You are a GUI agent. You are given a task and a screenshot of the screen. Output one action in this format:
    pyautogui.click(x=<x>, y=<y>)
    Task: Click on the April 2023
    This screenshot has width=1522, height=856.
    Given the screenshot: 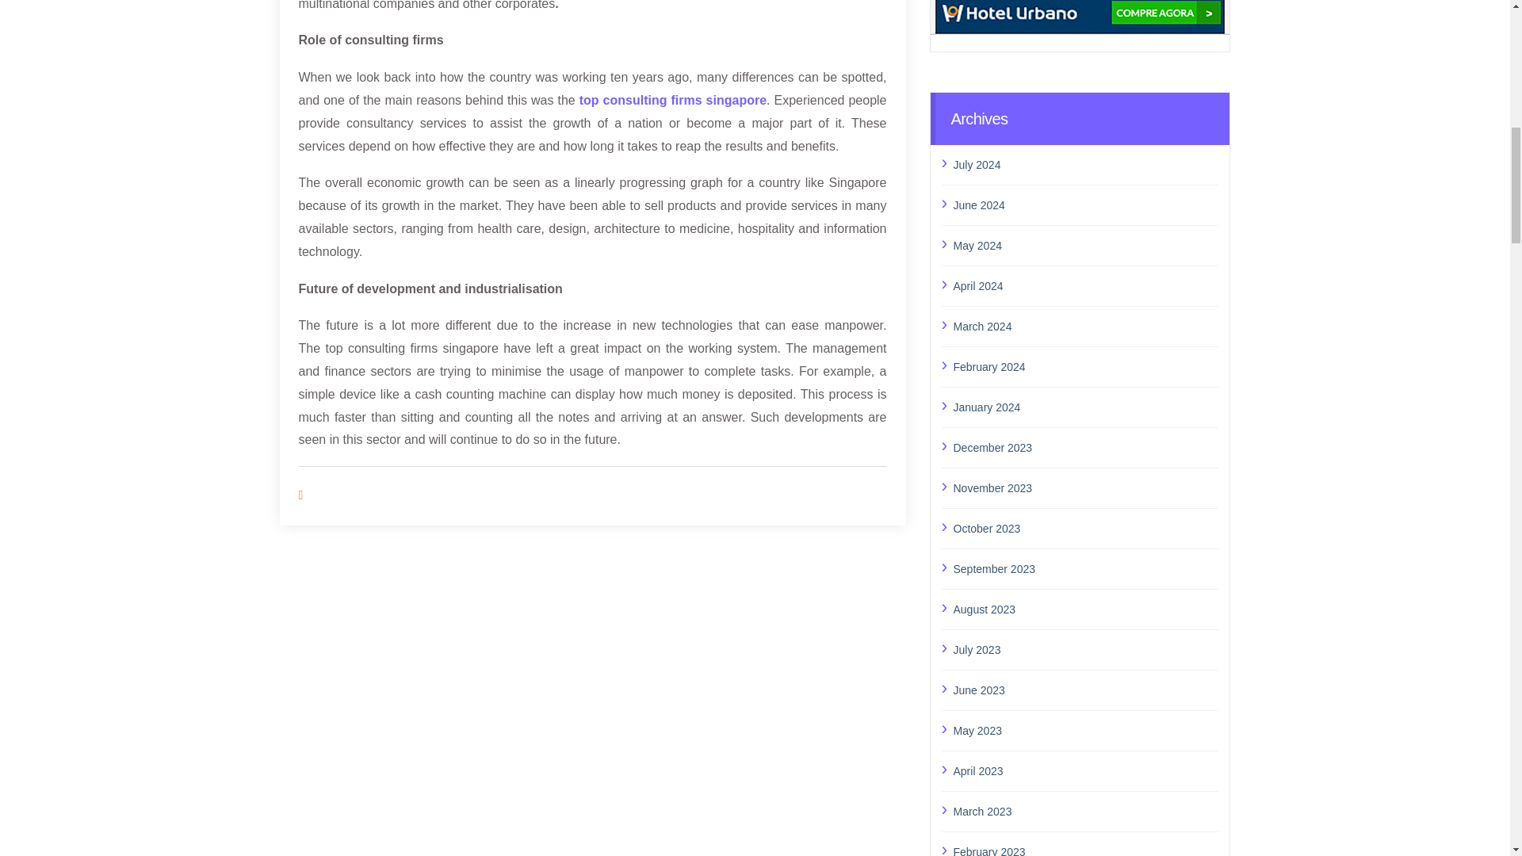 What is the action you would take?
    pyautogui.click(x=1085, y=771)
    